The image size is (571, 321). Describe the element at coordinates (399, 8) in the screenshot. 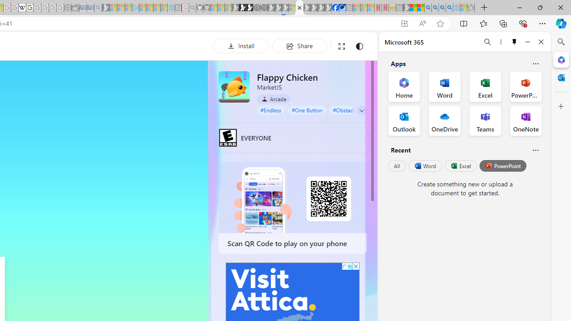

I see `New tab - Sleeping` at that location.